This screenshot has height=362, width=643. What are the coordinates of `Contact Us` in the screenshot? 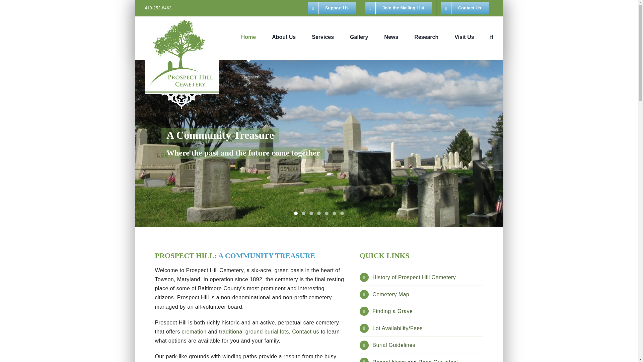 It's located at (465, 8).